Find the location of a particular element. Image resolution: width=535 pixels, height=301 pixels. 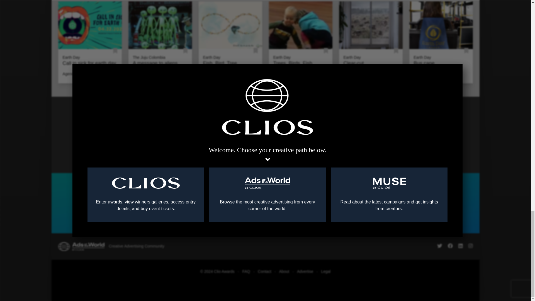

Login to Bookmark is located at coordinates (115, 51).